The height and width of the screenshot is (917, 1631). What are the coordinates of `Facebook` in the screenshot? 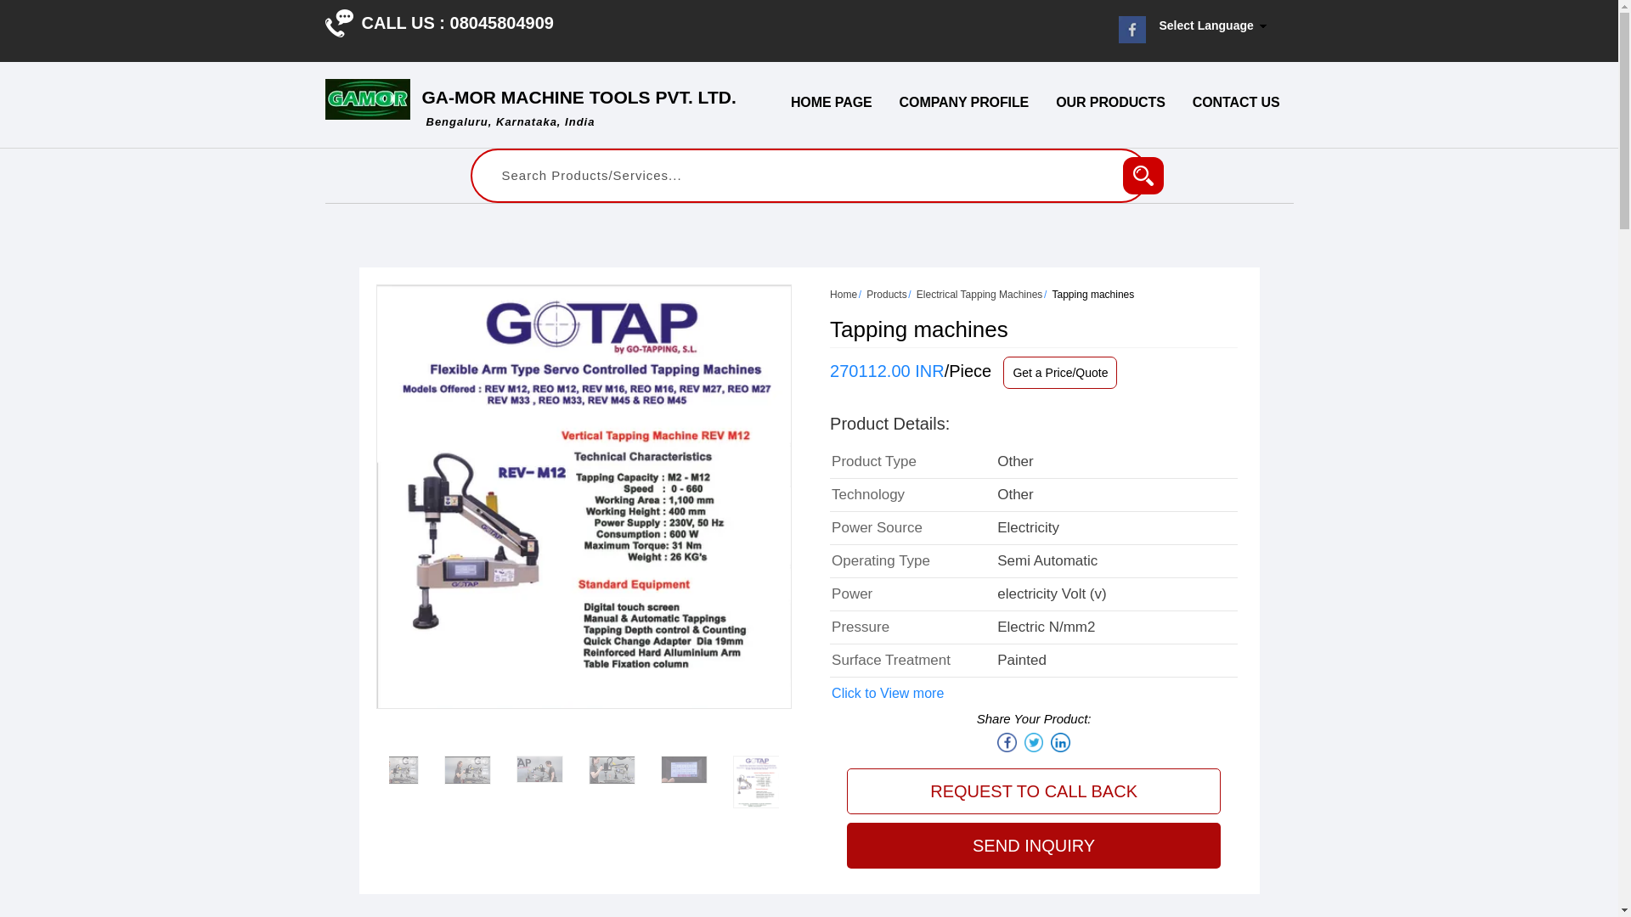 It's located at (1143, 175).